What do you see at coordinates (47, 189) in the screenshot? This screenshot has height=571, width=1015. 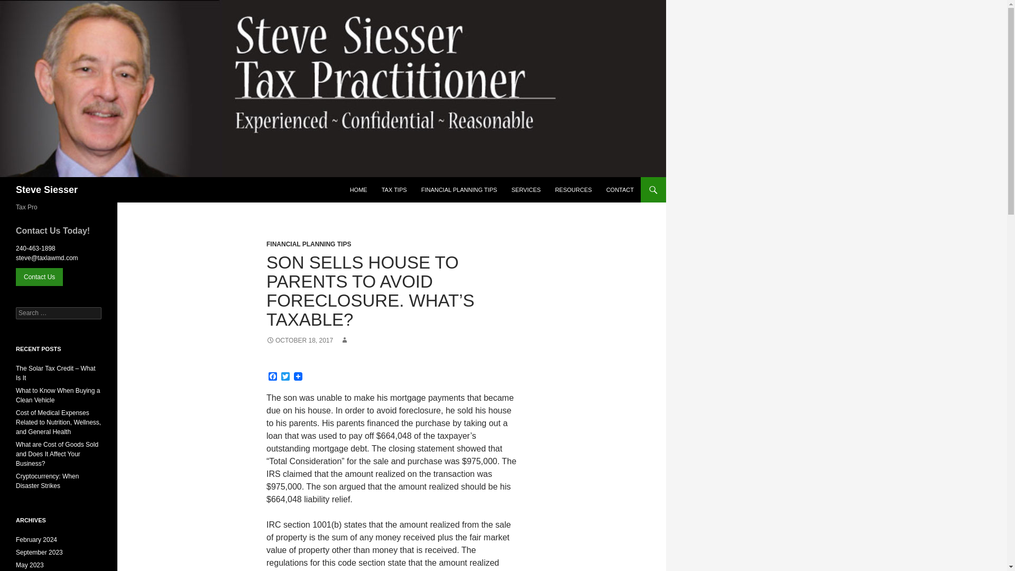 I see `Steve Siesser` at bounding box center [47, 189].